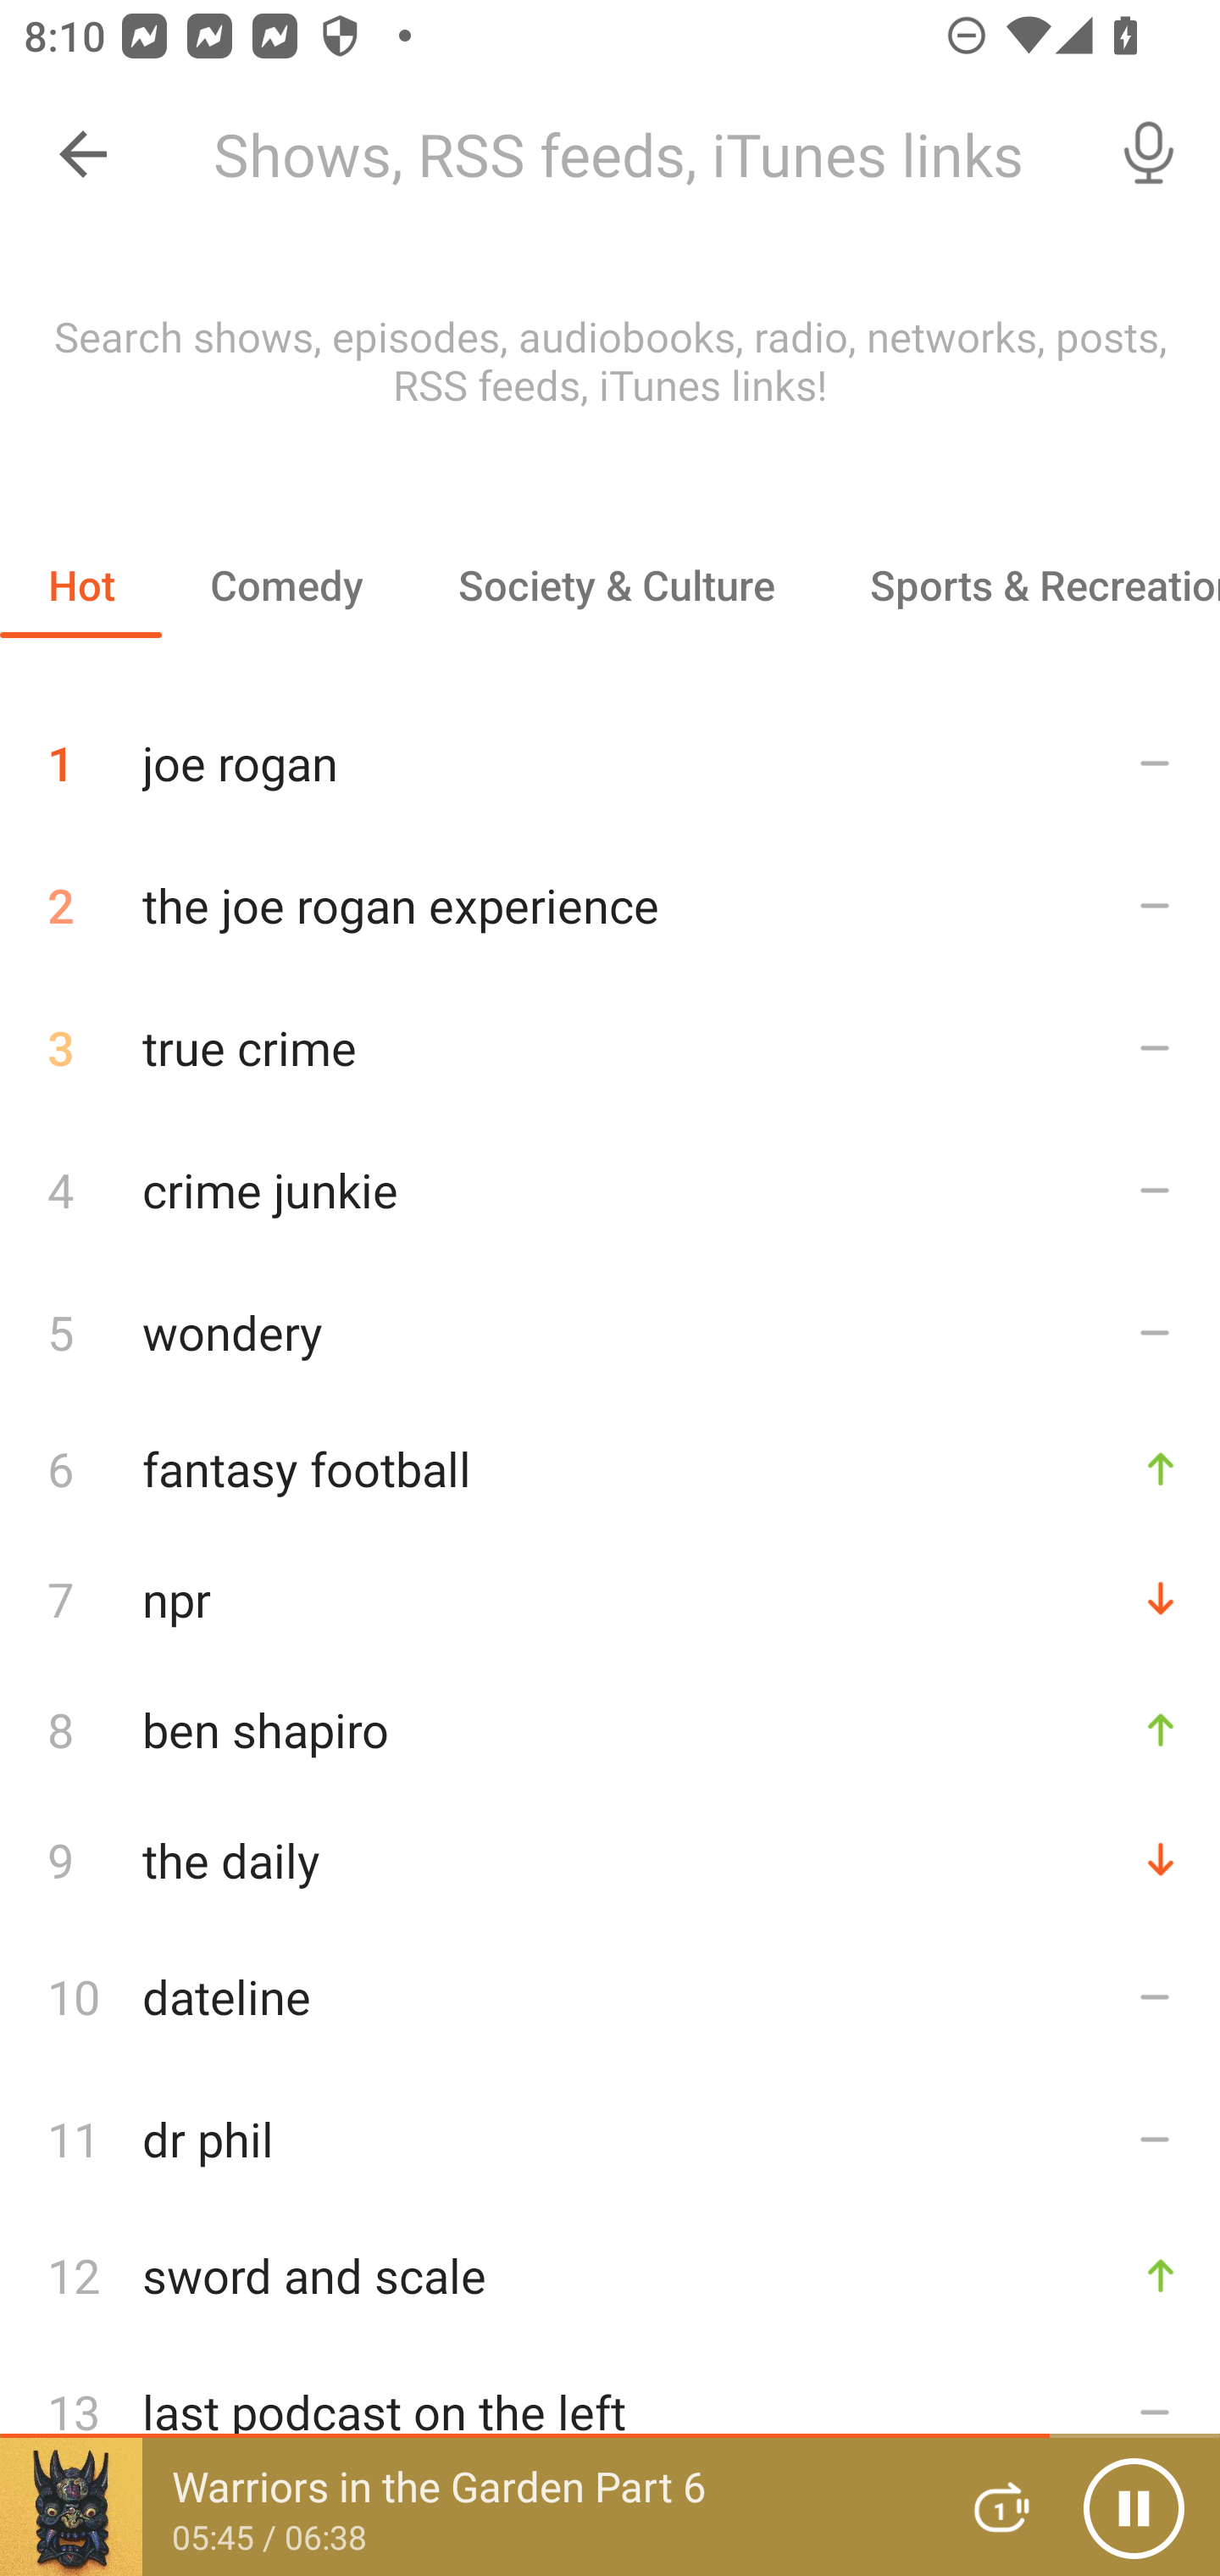  Describe the element at coordinates (610, 2412) in the screenshot. I see `13 last podcast on the left` at that location.